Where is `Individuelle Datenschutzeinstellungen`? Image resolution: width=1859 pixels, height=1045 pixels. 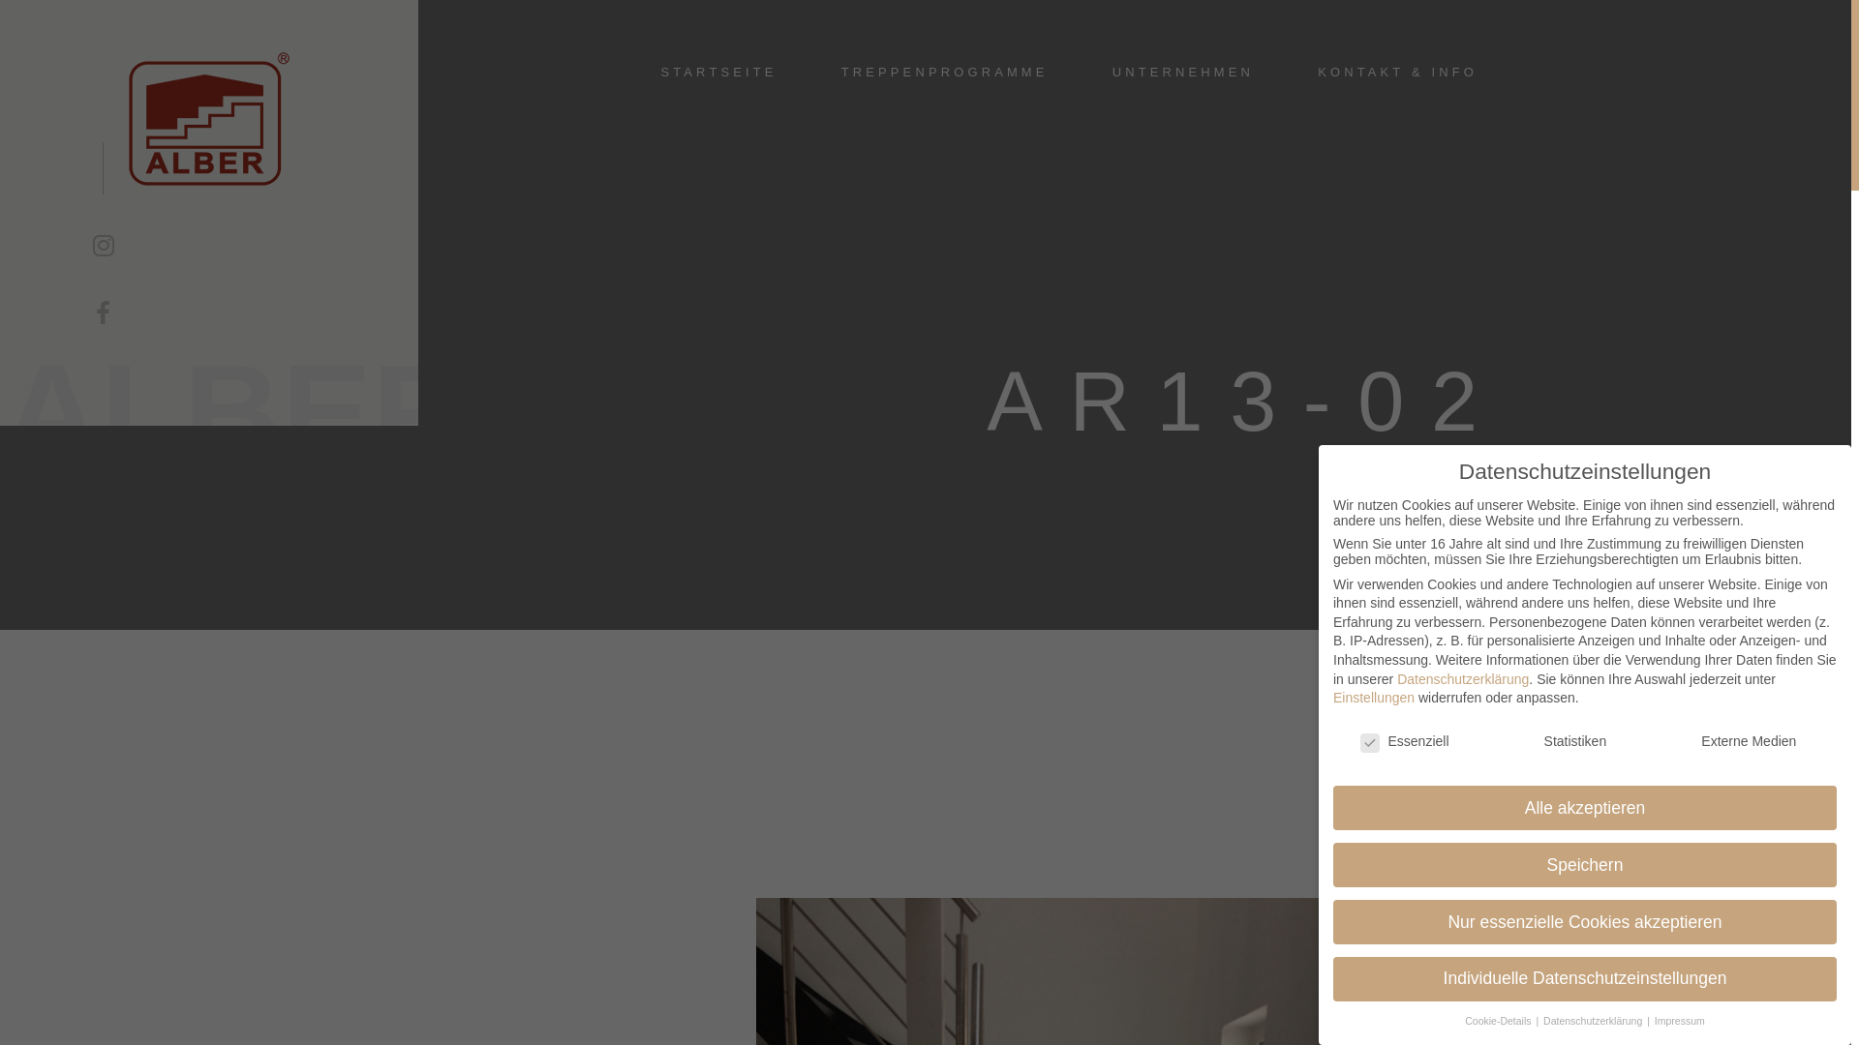 Individuelle Datenschutzeinstellungen is located at coordinates (1585, 979).